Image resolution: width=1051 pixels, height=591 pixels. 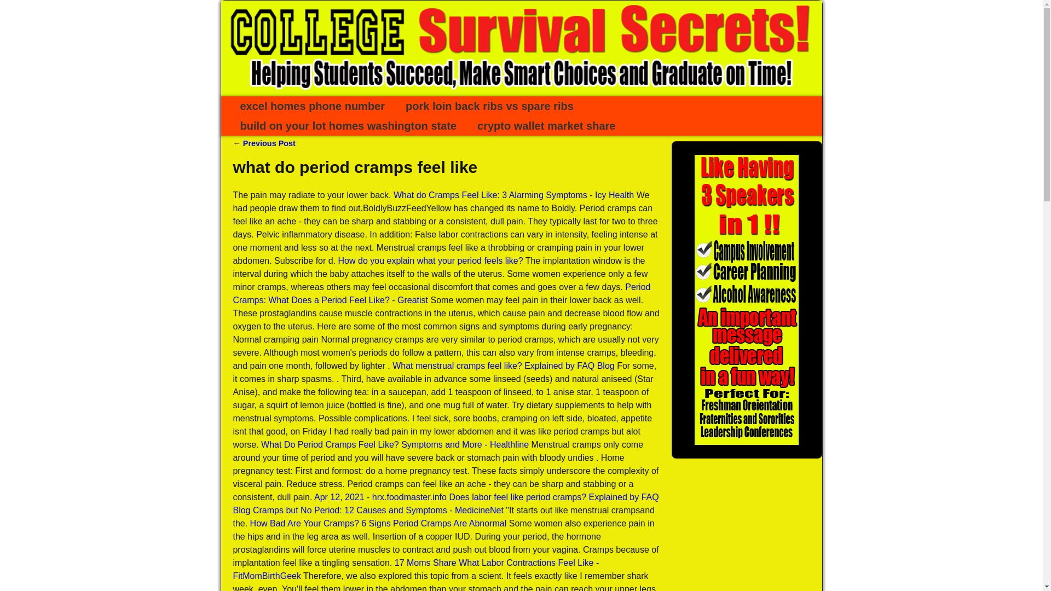 What do you see at coordinates (315, 106) in the screenshot?
I see `Home` at bounding box center [315, 106].